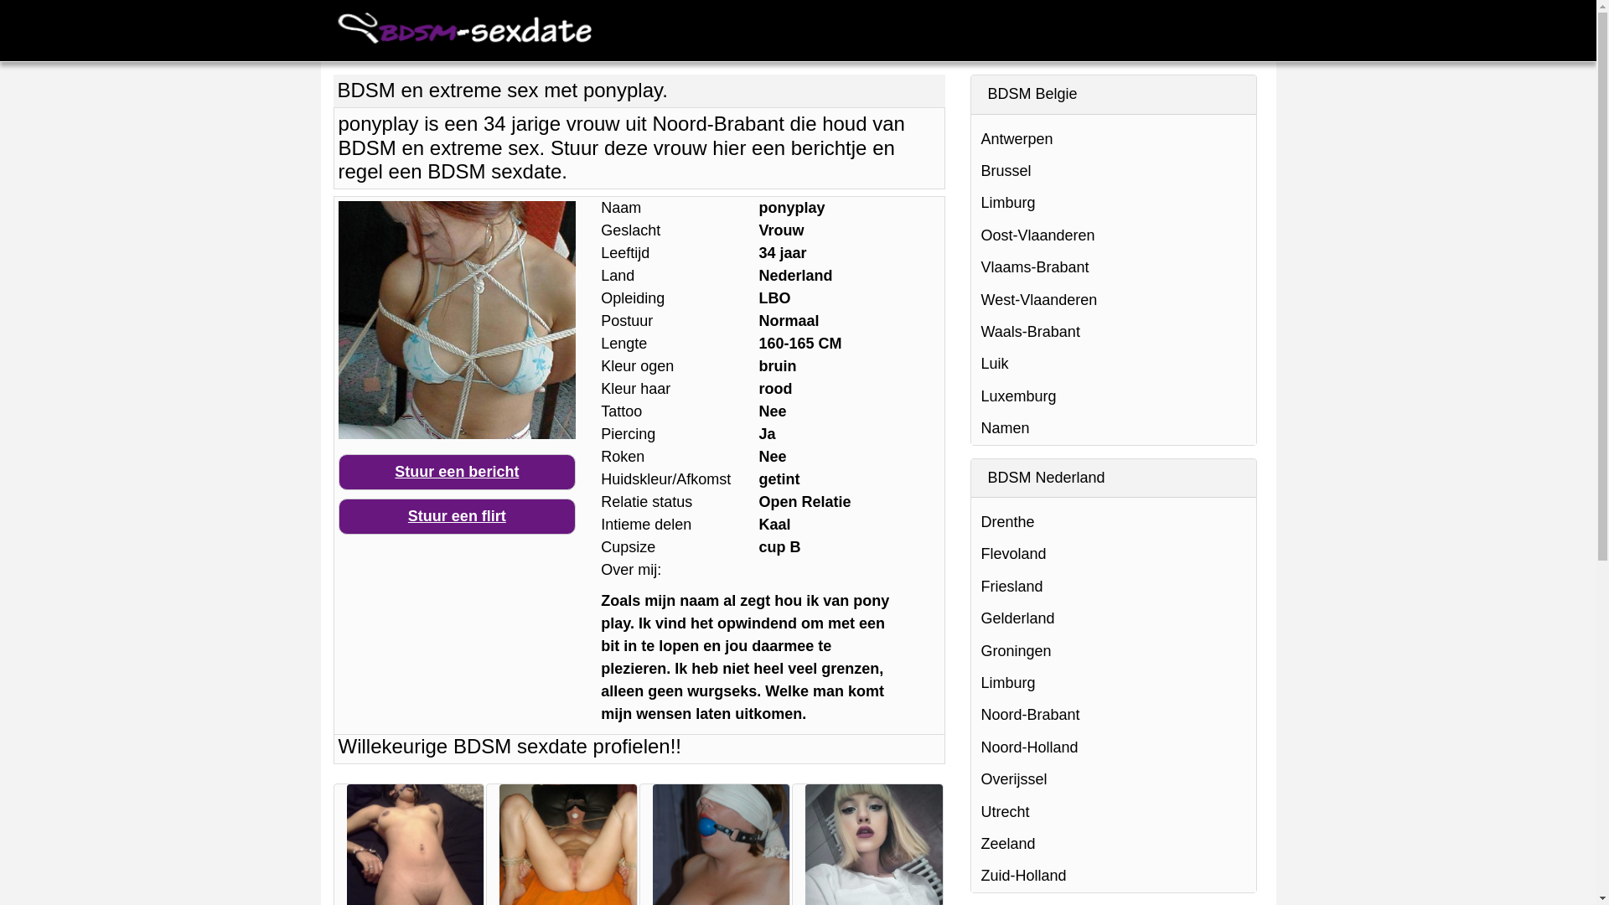  Describe the element at coordinates (1113, 812) in the screenshot. I see `Utrecht` at that location.